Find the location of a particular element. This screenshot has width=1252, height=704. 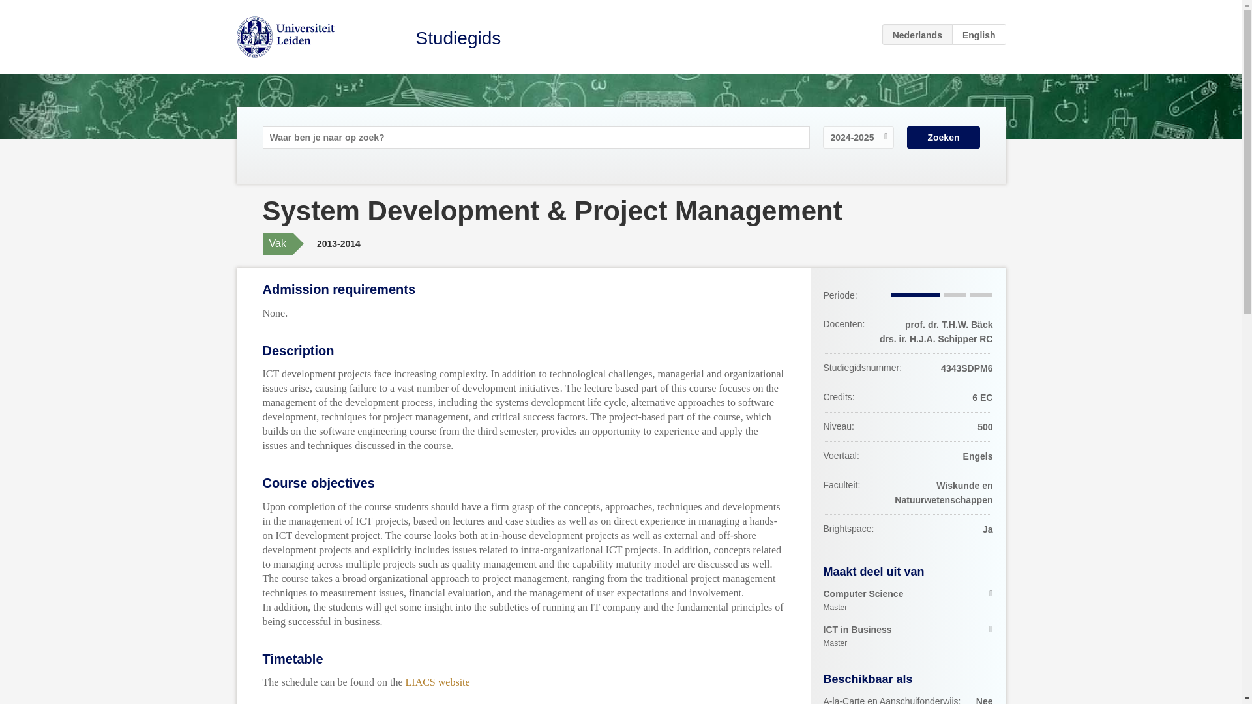

Zoeken is located at coordinates (943, 137).